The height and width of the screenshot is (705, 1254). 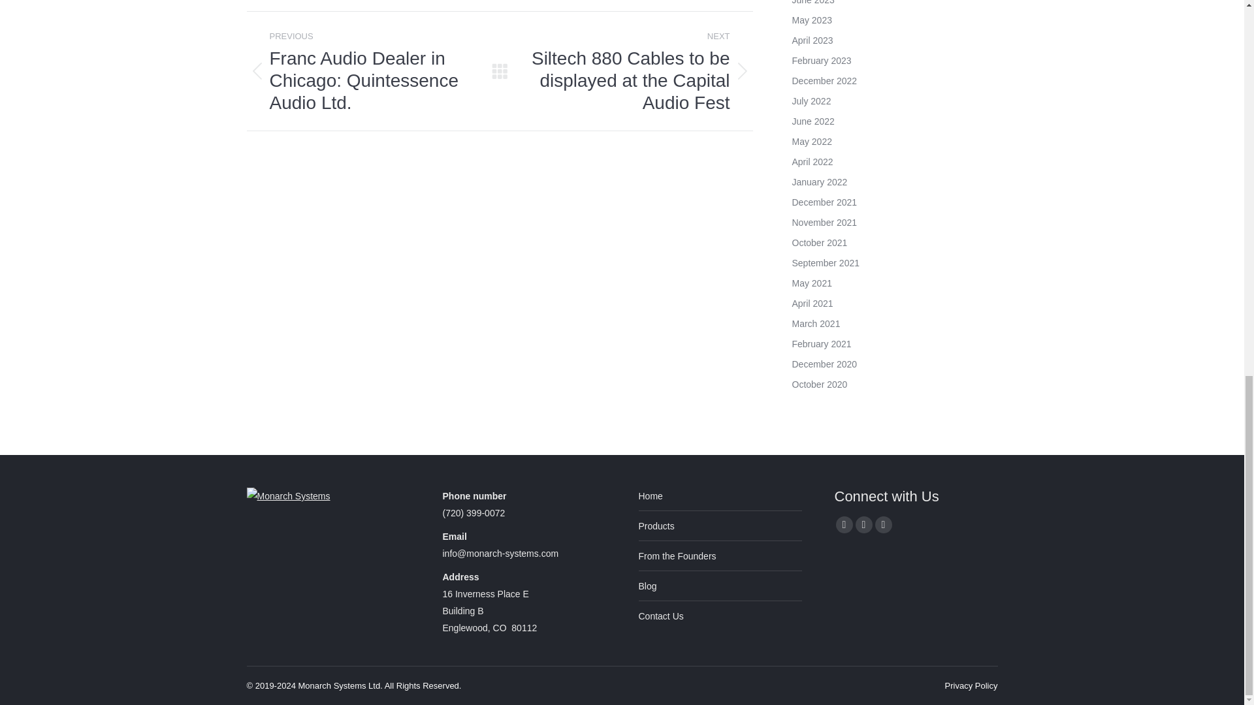 What do you see at coordinates (844, 524) in the screenshot?
I see `Facebook page opens in new window` at bounding box center [844, 524].